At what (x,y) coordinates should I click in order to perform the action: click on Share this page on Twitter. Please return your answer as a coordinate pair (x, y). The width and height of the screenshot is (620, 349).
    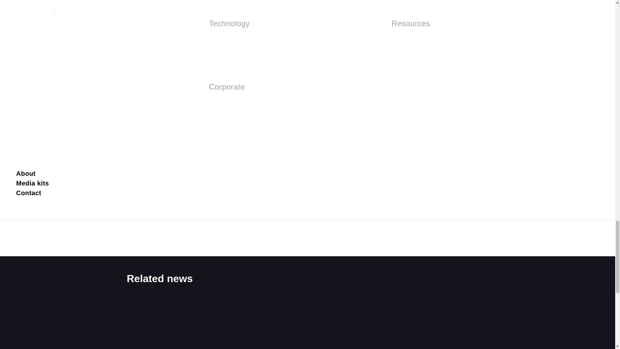
    Looking at the image, I should click on (219, 103).